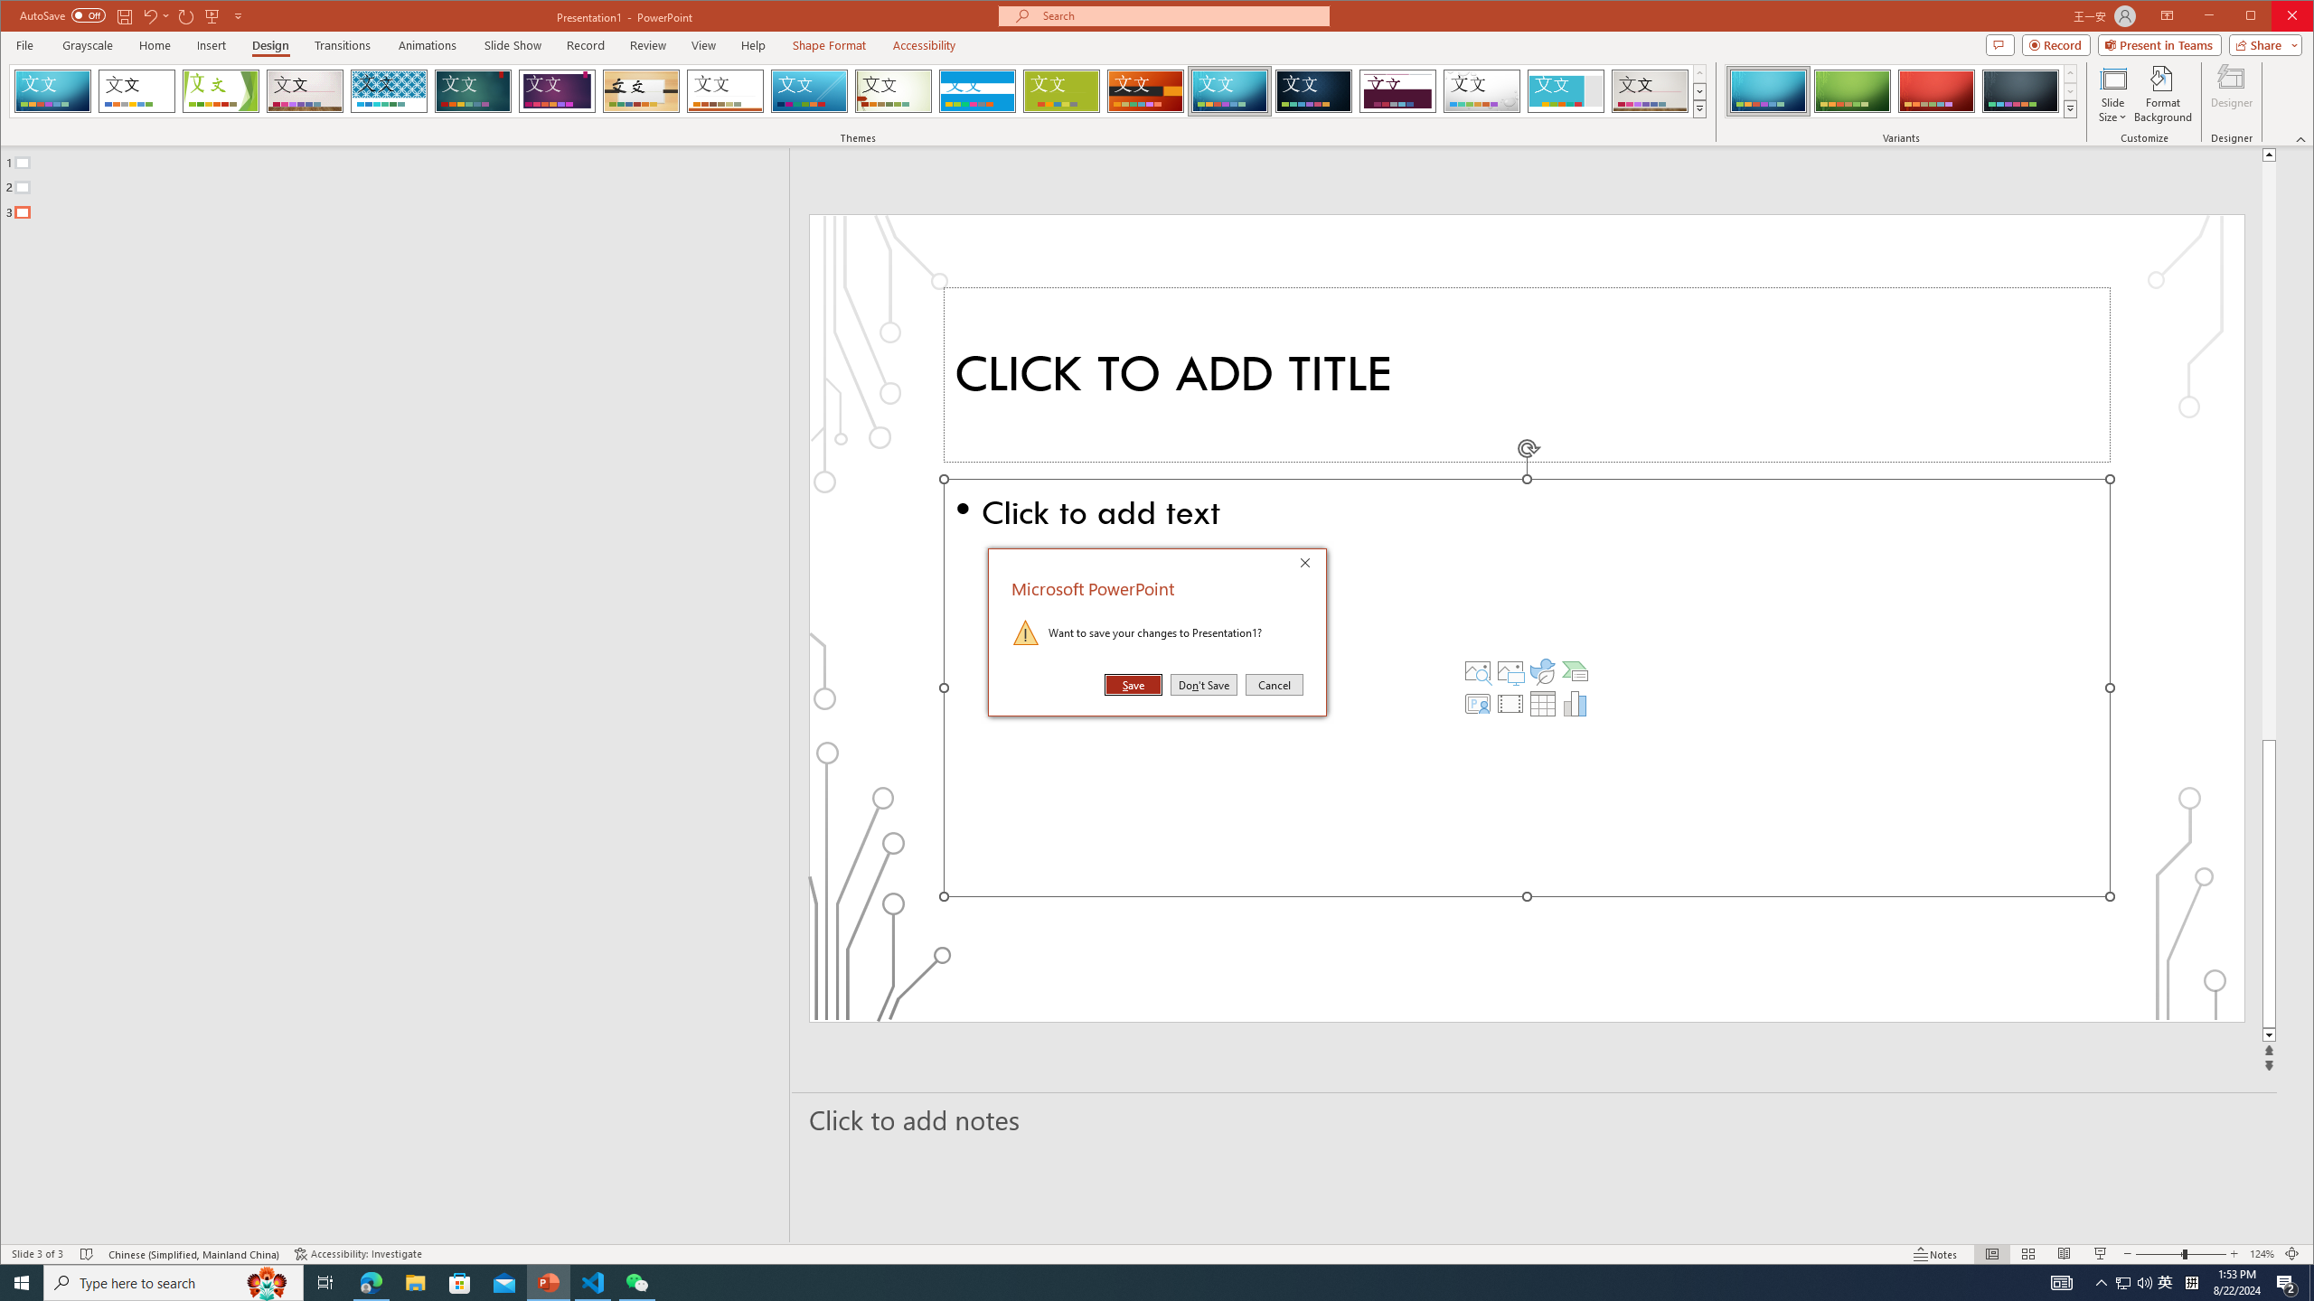 Image resolution: width=2314 pixels, height=1301 pixels. Describe the element at coordinates (859, 90) in the screenshot. I see `AutomationID: SlideThemesGallery` at that location.